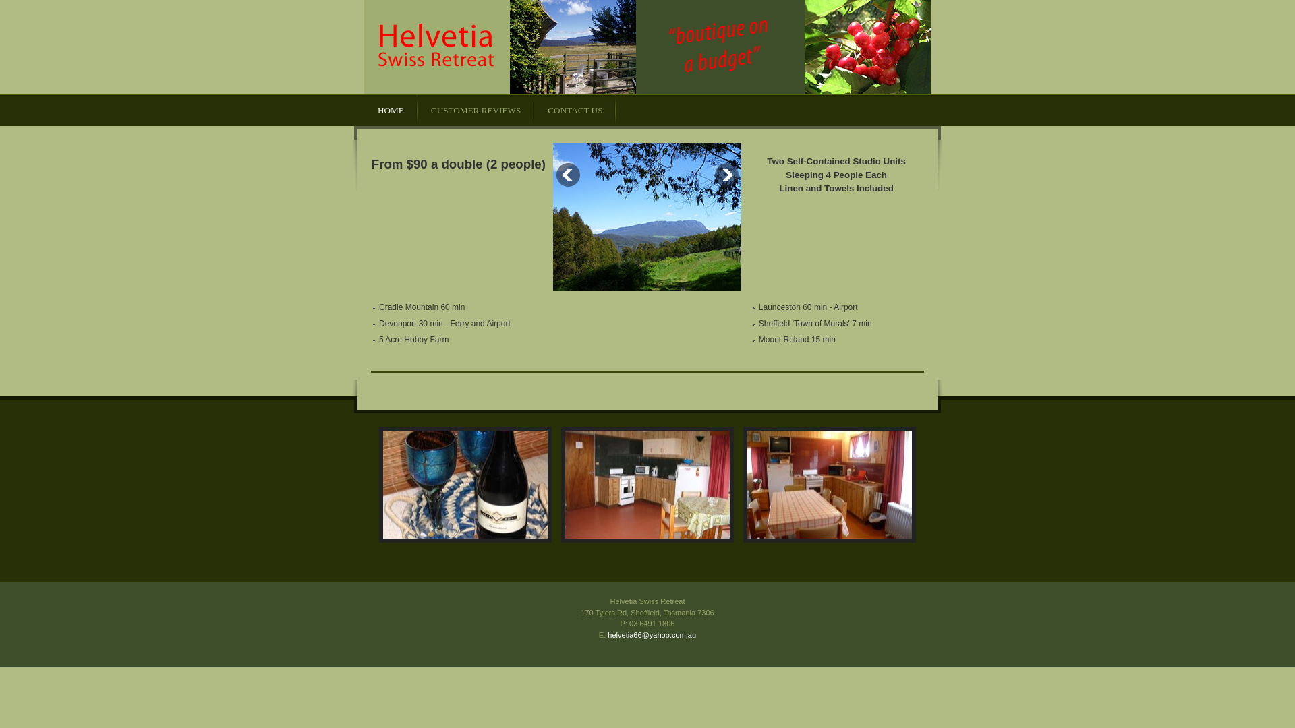 This screenshot has width=1295, height=728. Describe the element at coordinates (830, 485) in the screenshot. I see `Click to enlarge image 03.jpg` at that location.